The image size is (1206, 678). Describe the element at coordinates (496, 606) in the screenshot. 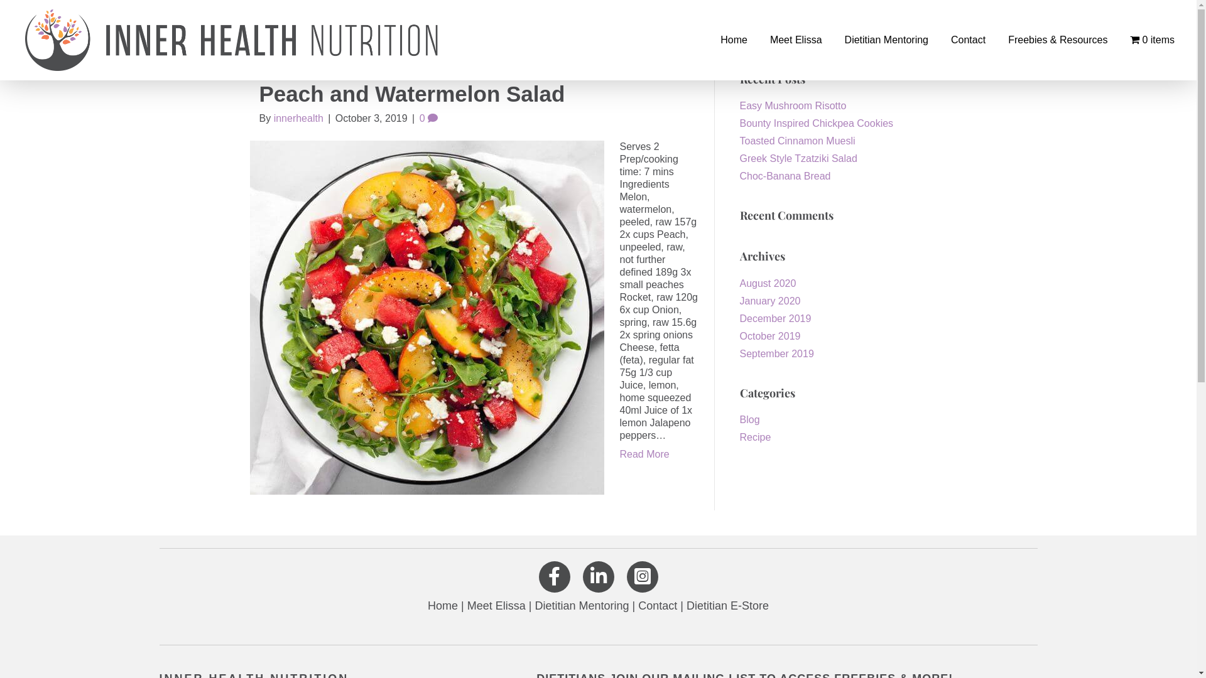

I see `Meet Elissa` at that location.